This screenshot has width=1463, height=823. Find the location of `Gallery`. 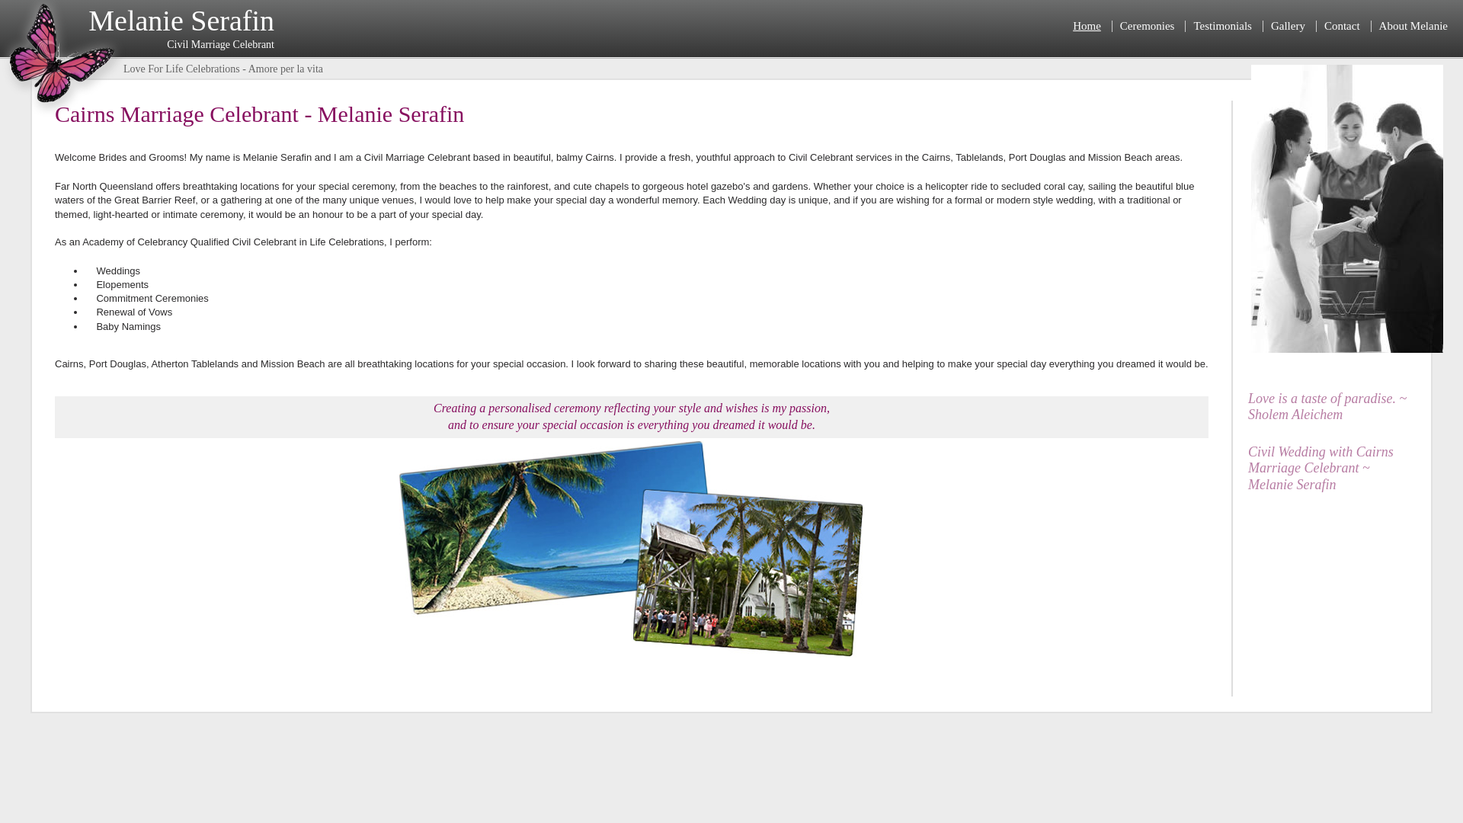

Gallery is located at coordinates (1288, 26).